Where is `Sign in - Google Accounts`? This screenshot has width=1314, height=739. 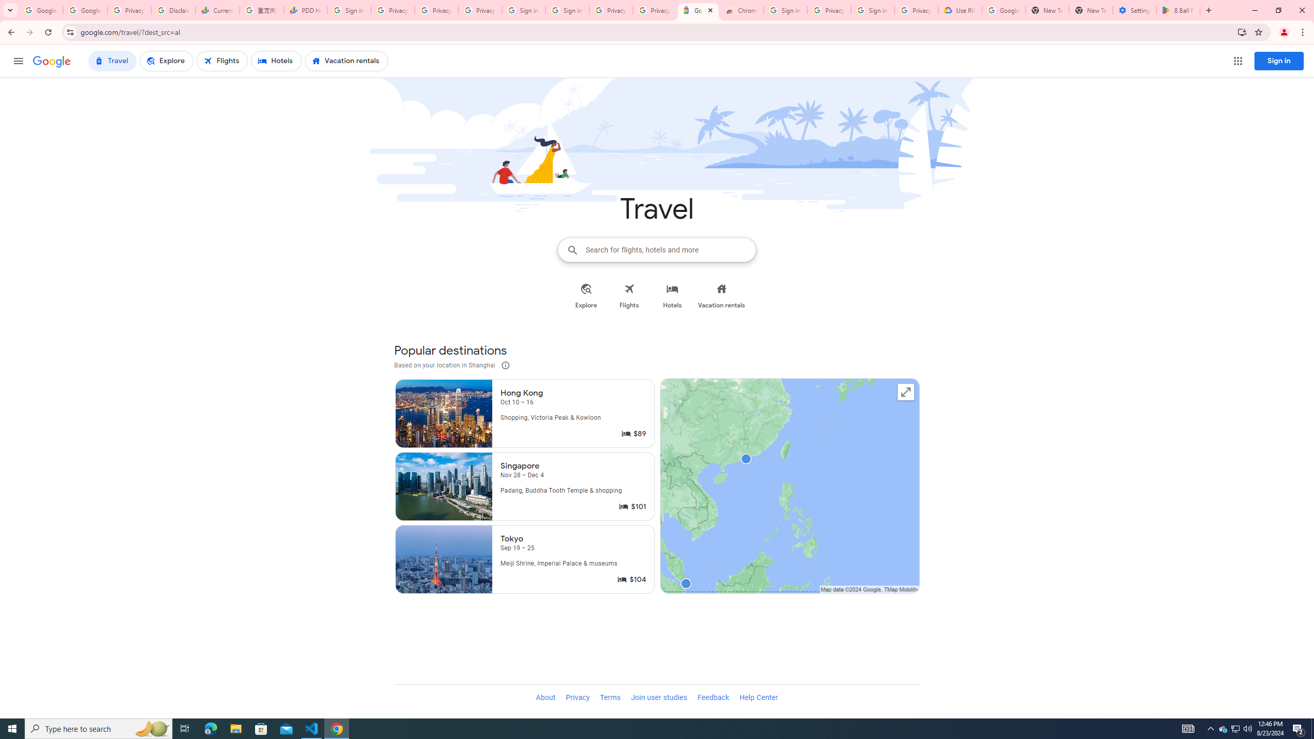 Sign in - Google Accounts is located at coordinates (873, 10).